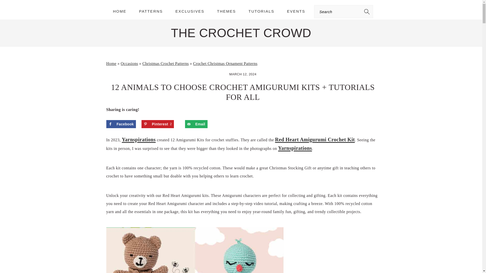 This screenshot has height=273, width=486. I want to click on Skip to primary navigation, so click(295, 148).